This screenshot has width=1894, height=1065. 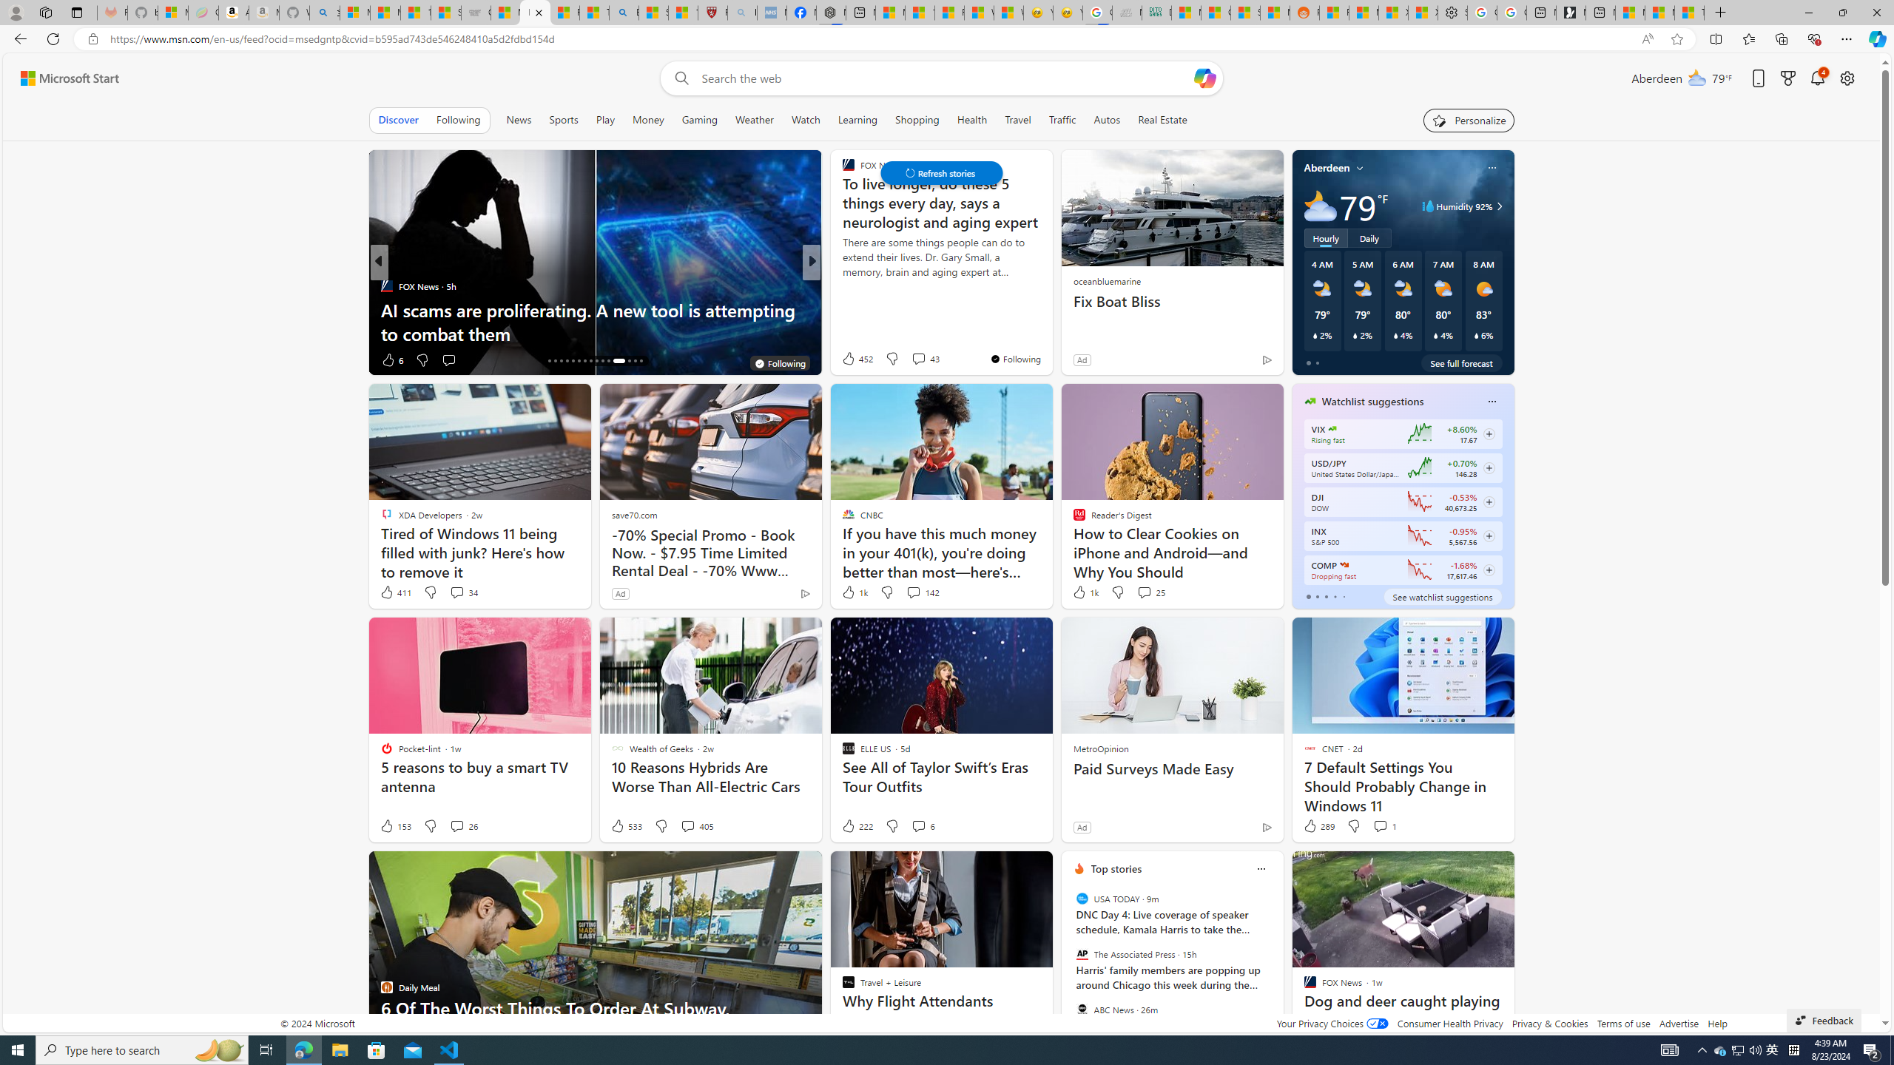 I want to click on See watchlist suggestions, so click(x=1442, y=596).